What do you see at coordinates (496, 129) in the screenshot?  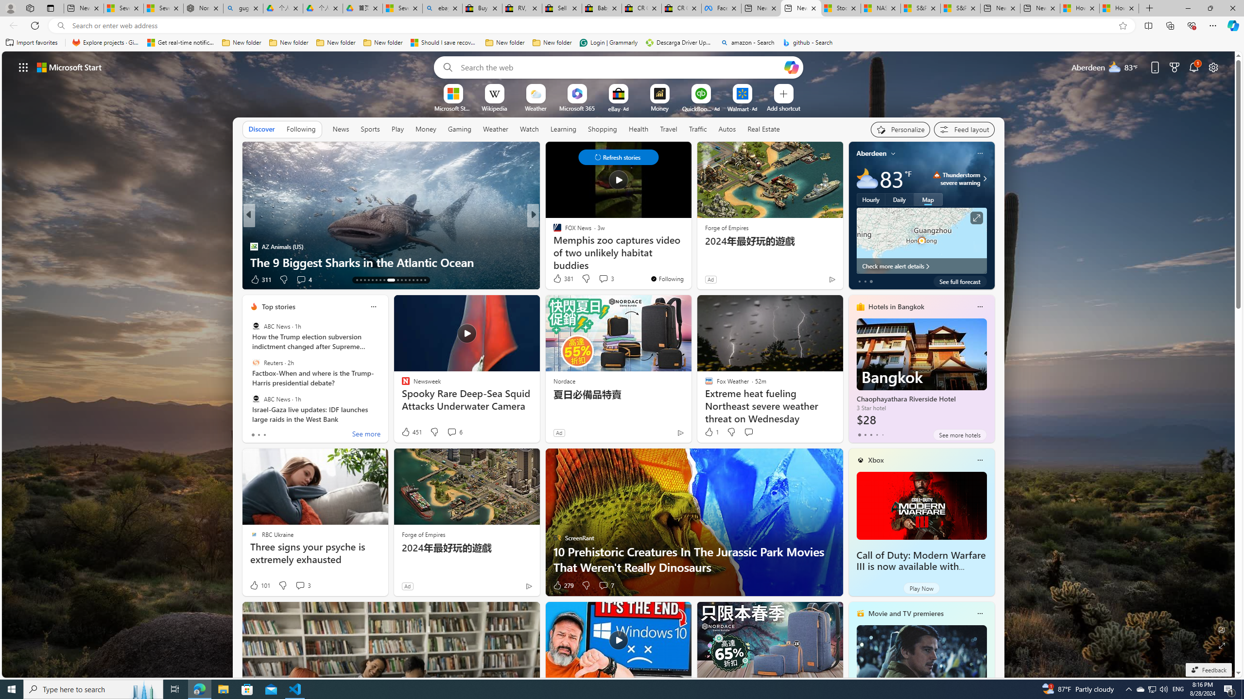 I see `Weather` at bounding box center [496, 129].